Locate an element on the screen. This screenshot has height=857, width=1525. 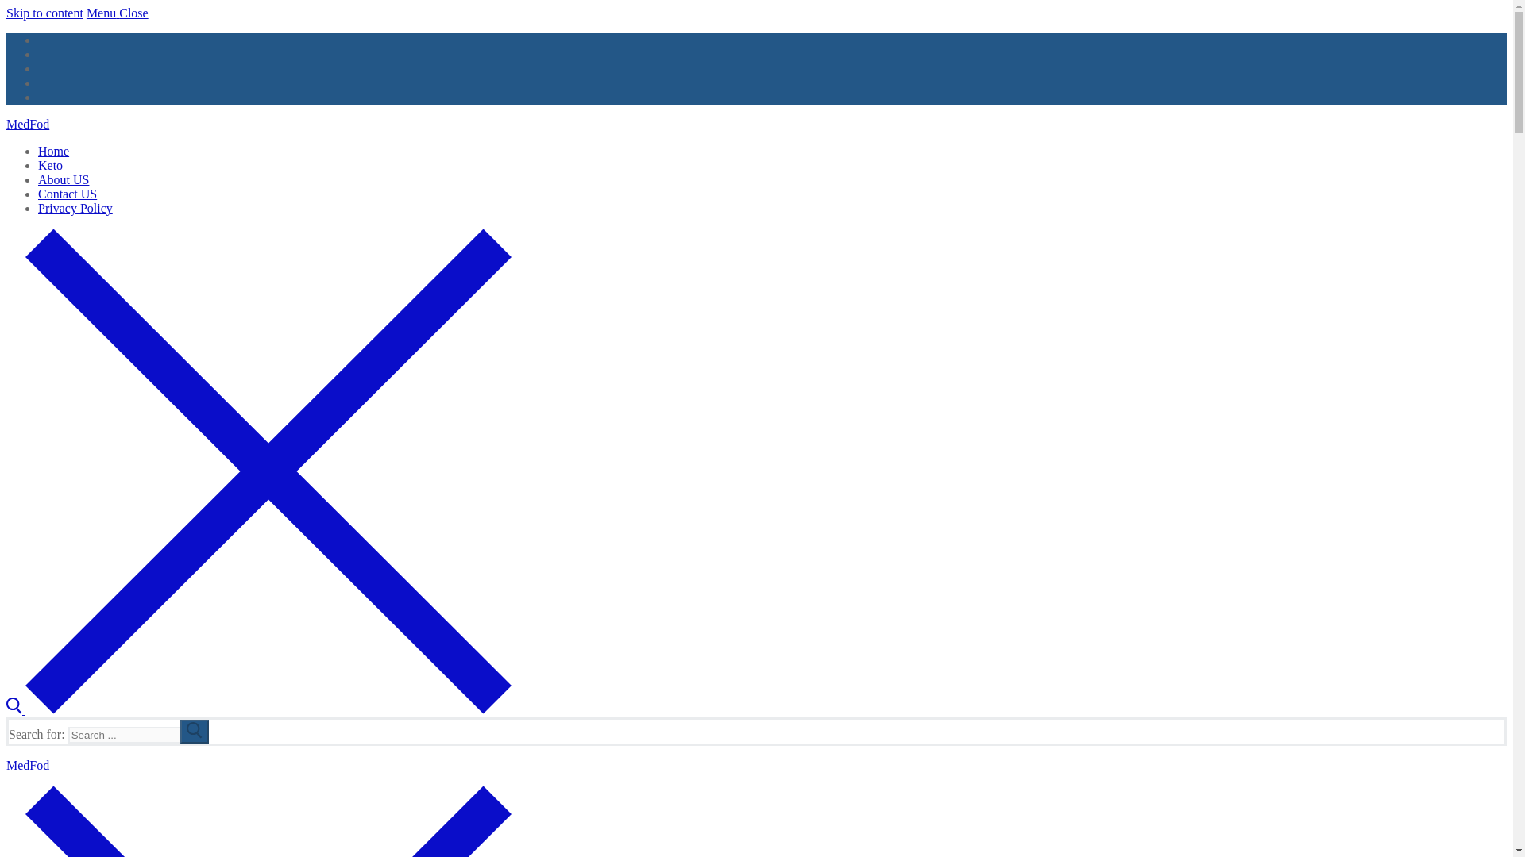
MedFod is located at coordinates (27, 124).